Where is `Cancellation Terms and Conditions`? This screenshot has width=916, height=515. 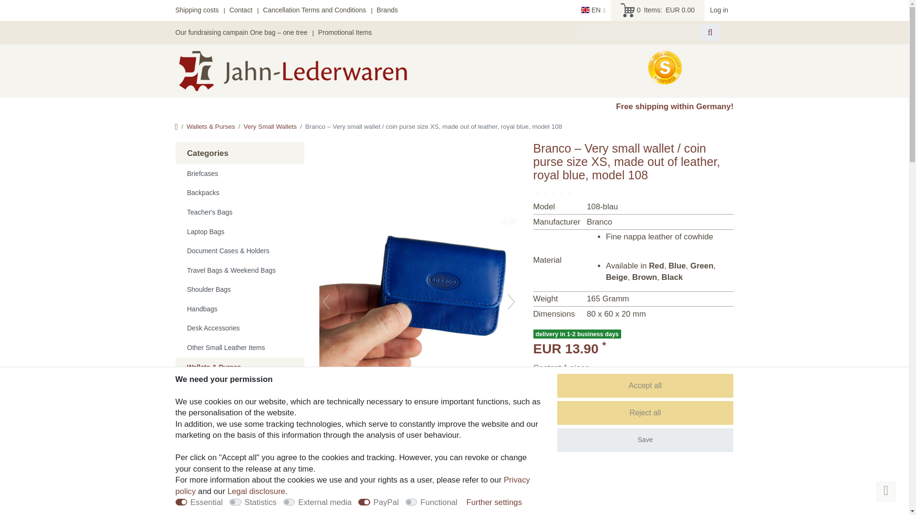
Cancellation Terms and Conditions is located at coordinates (314, 10).